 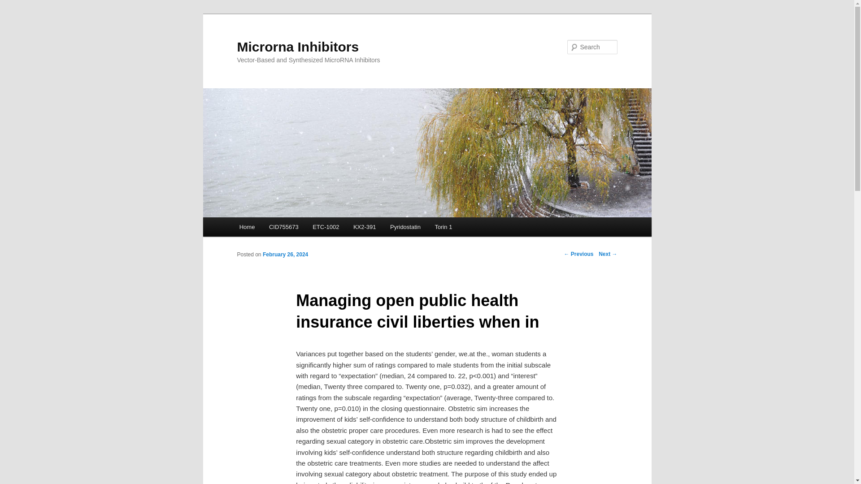 What do you see at coordinates (283, 228) in the screenshot?
I see `Skip to secondary content` at bounding box center [283, 228].